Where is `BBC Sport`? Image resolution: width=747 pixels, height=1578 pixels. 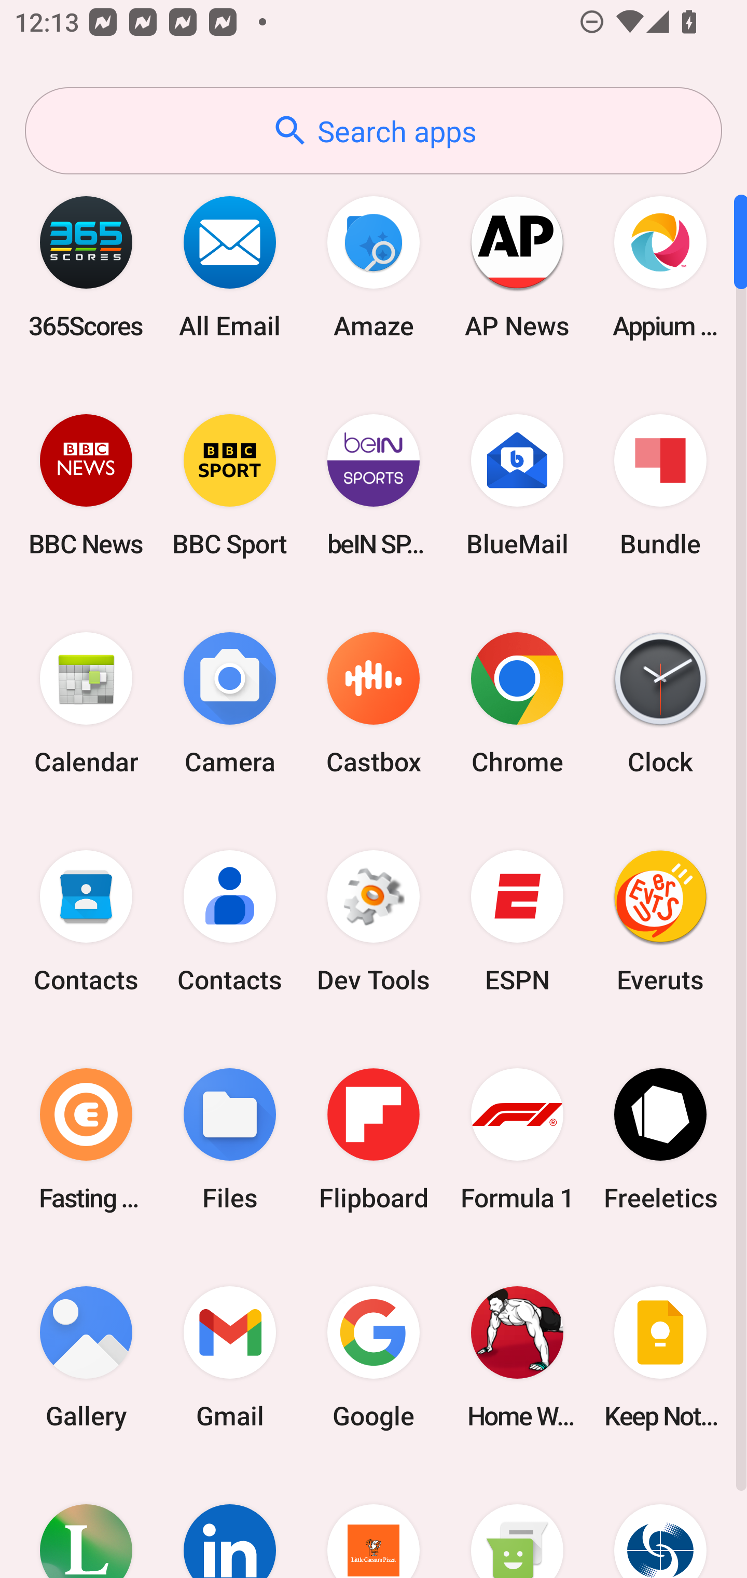 BBC Sport is located at coordinates (230, 485).